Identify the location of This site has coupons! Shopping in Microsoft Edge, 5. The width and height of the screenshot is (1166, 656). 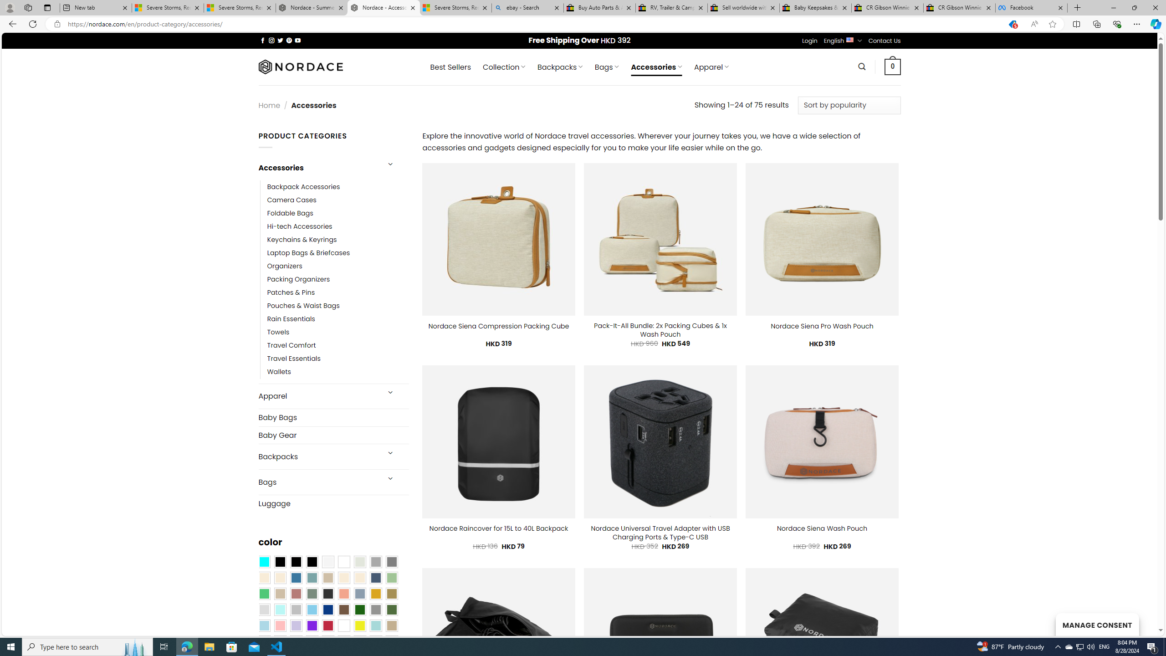
(1012, 24).